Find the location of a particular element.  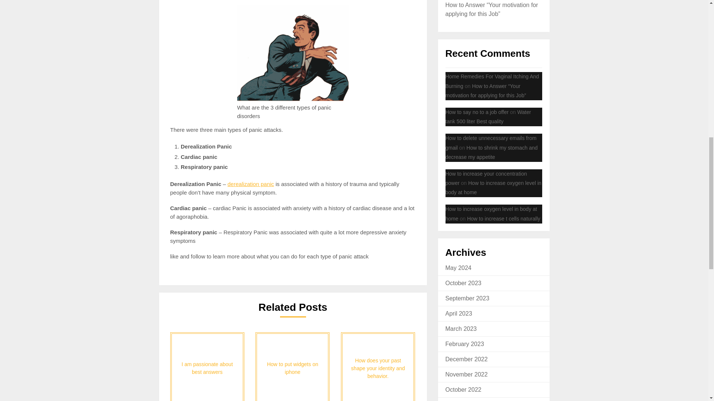

How does your past shape your identity and behavior. is located at coordinates (378, 367).